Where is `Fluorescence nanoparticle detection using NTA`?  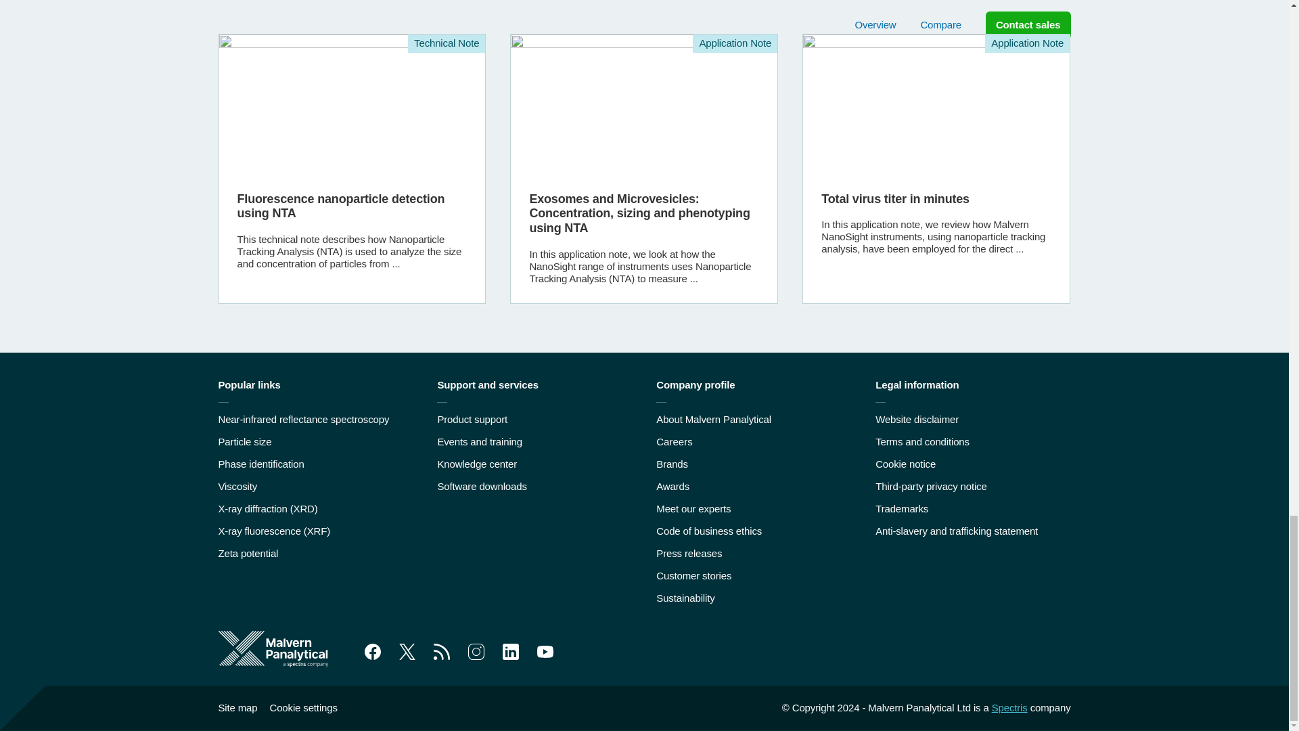 Fluorescence nanoparticle detection using NTA is located at coordinates (352, 169).